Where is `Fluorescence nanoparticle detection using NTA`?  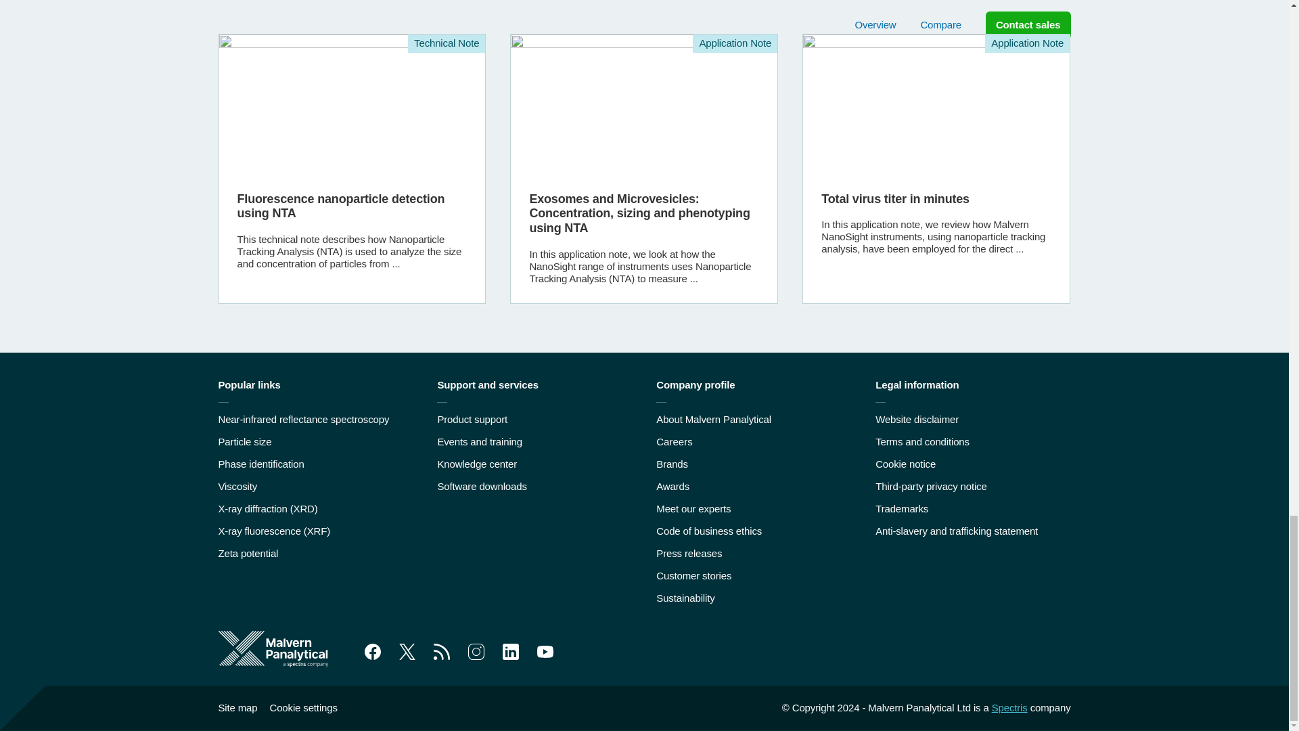 Fluorescence nanoparticle detection using NTA is located at coordinates (352, 169).